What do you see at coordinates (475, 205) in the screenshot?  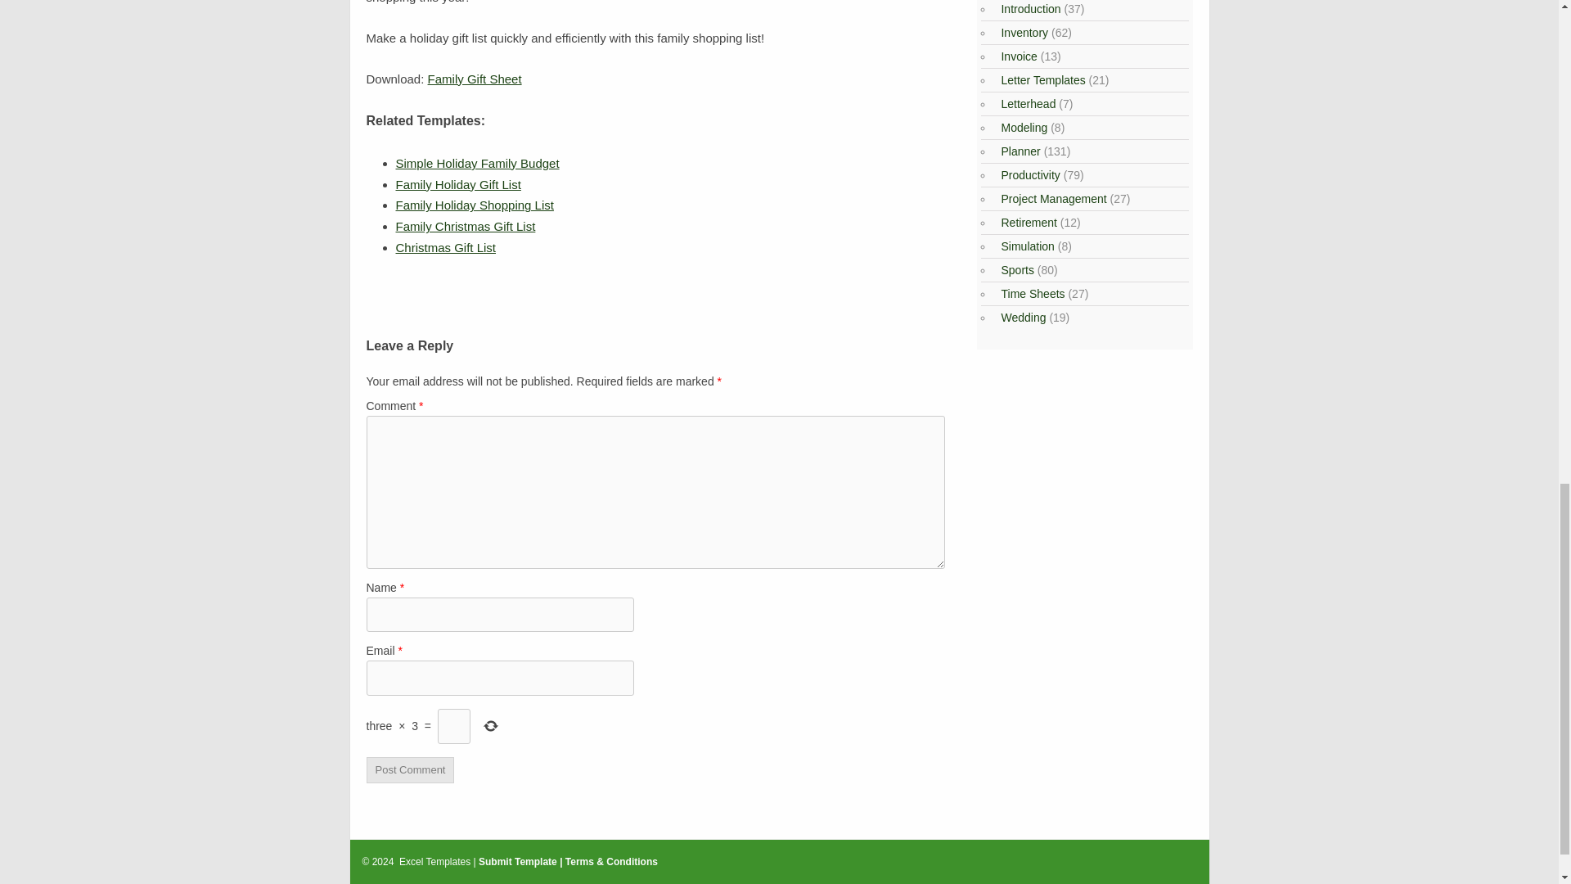 I see `November 23, 2015` at bounding box center [475, 205].